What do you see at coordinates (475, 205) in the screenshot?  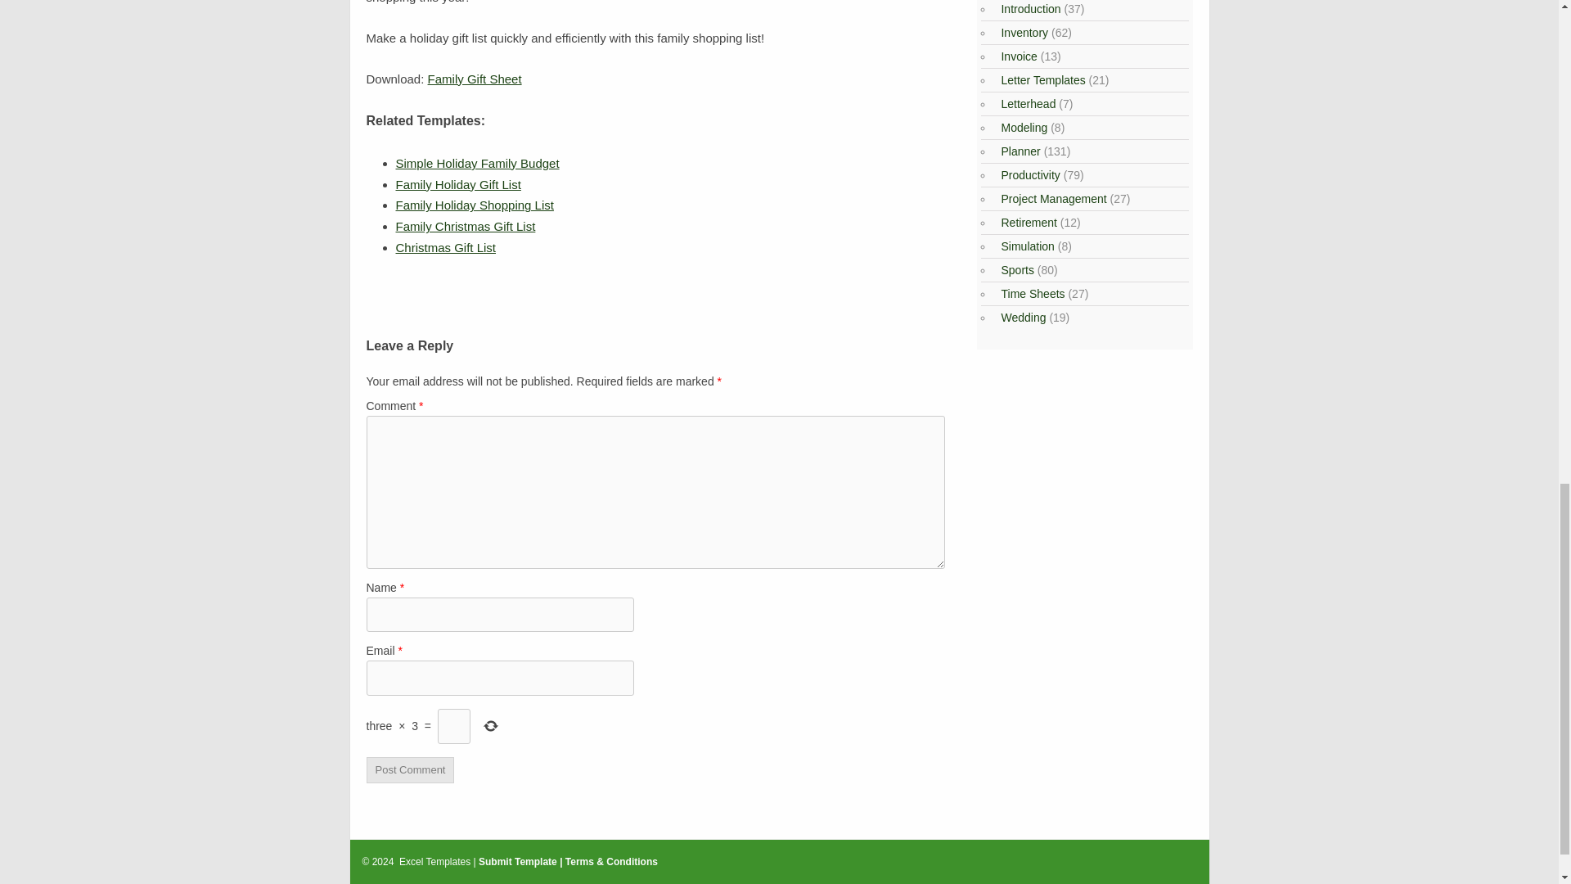 I see `November 23, 2015` at bounding box center [475, 205].